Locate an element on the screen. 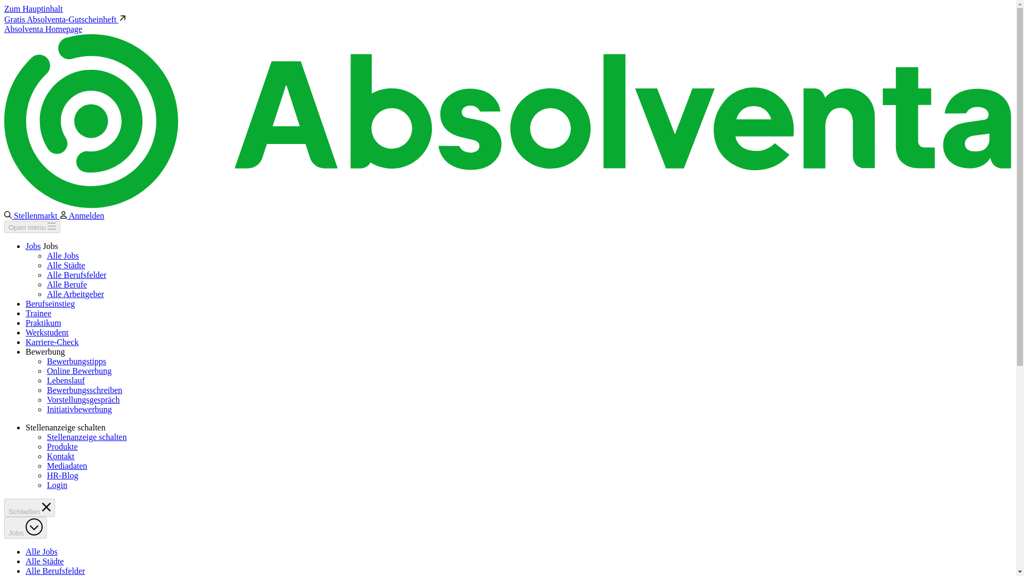 The image size is (1024, 576). Alle Arbeitgeber is located at coordinates (76, 294).